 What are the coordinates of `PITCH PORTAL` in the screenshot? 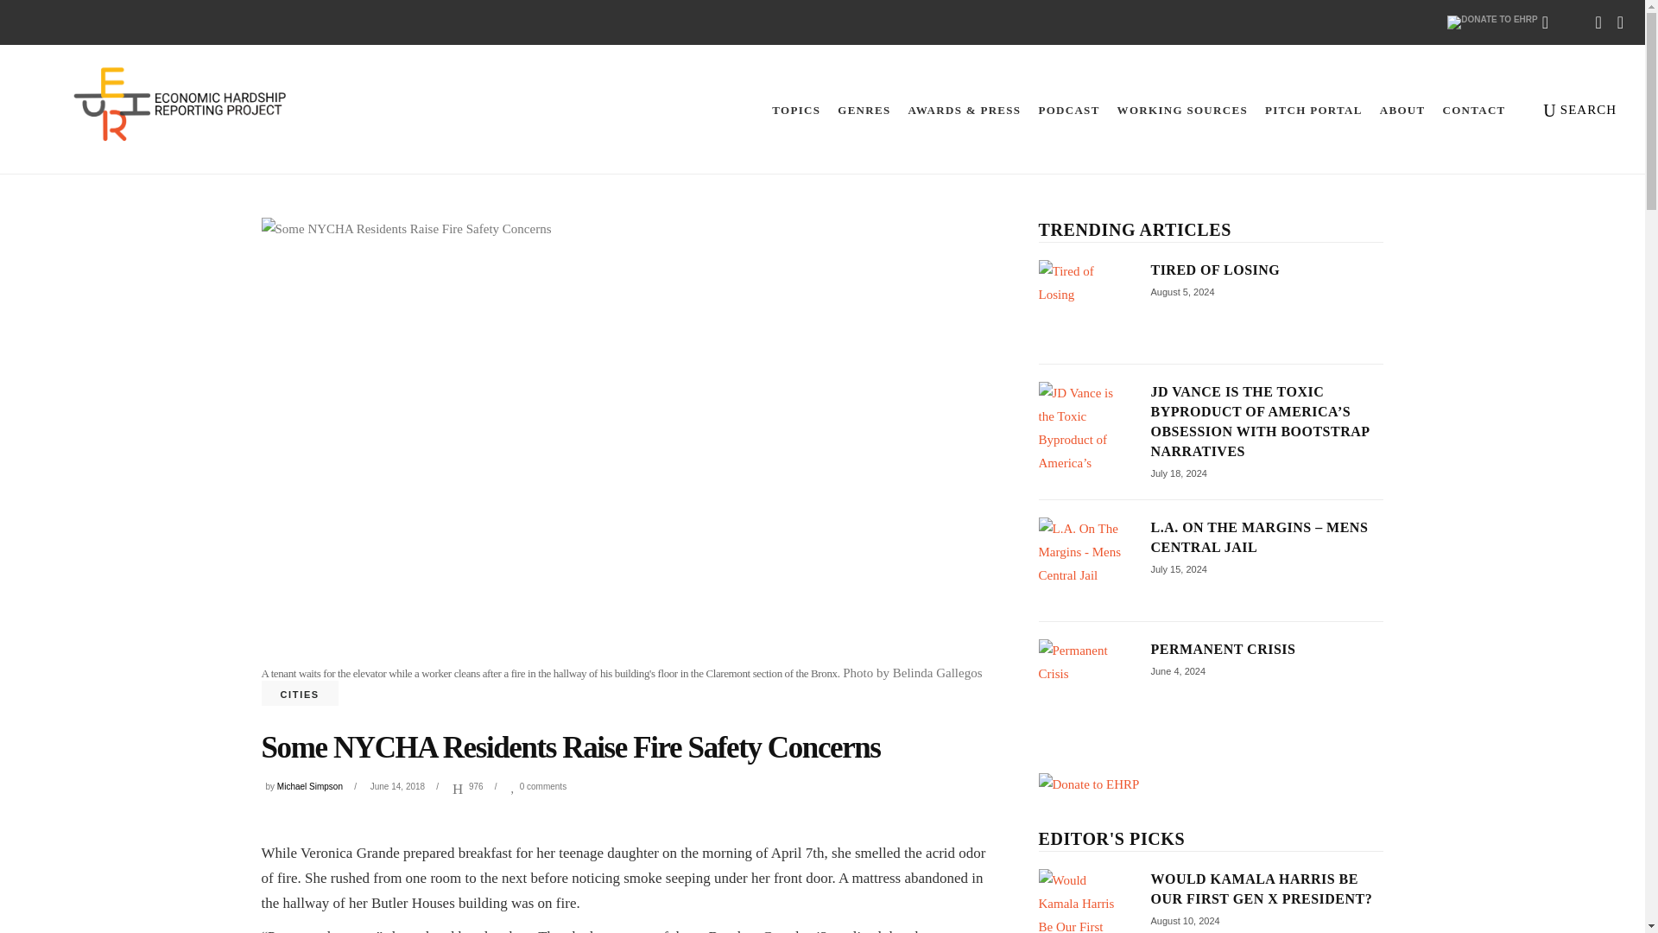 It's located at (1313, 109).